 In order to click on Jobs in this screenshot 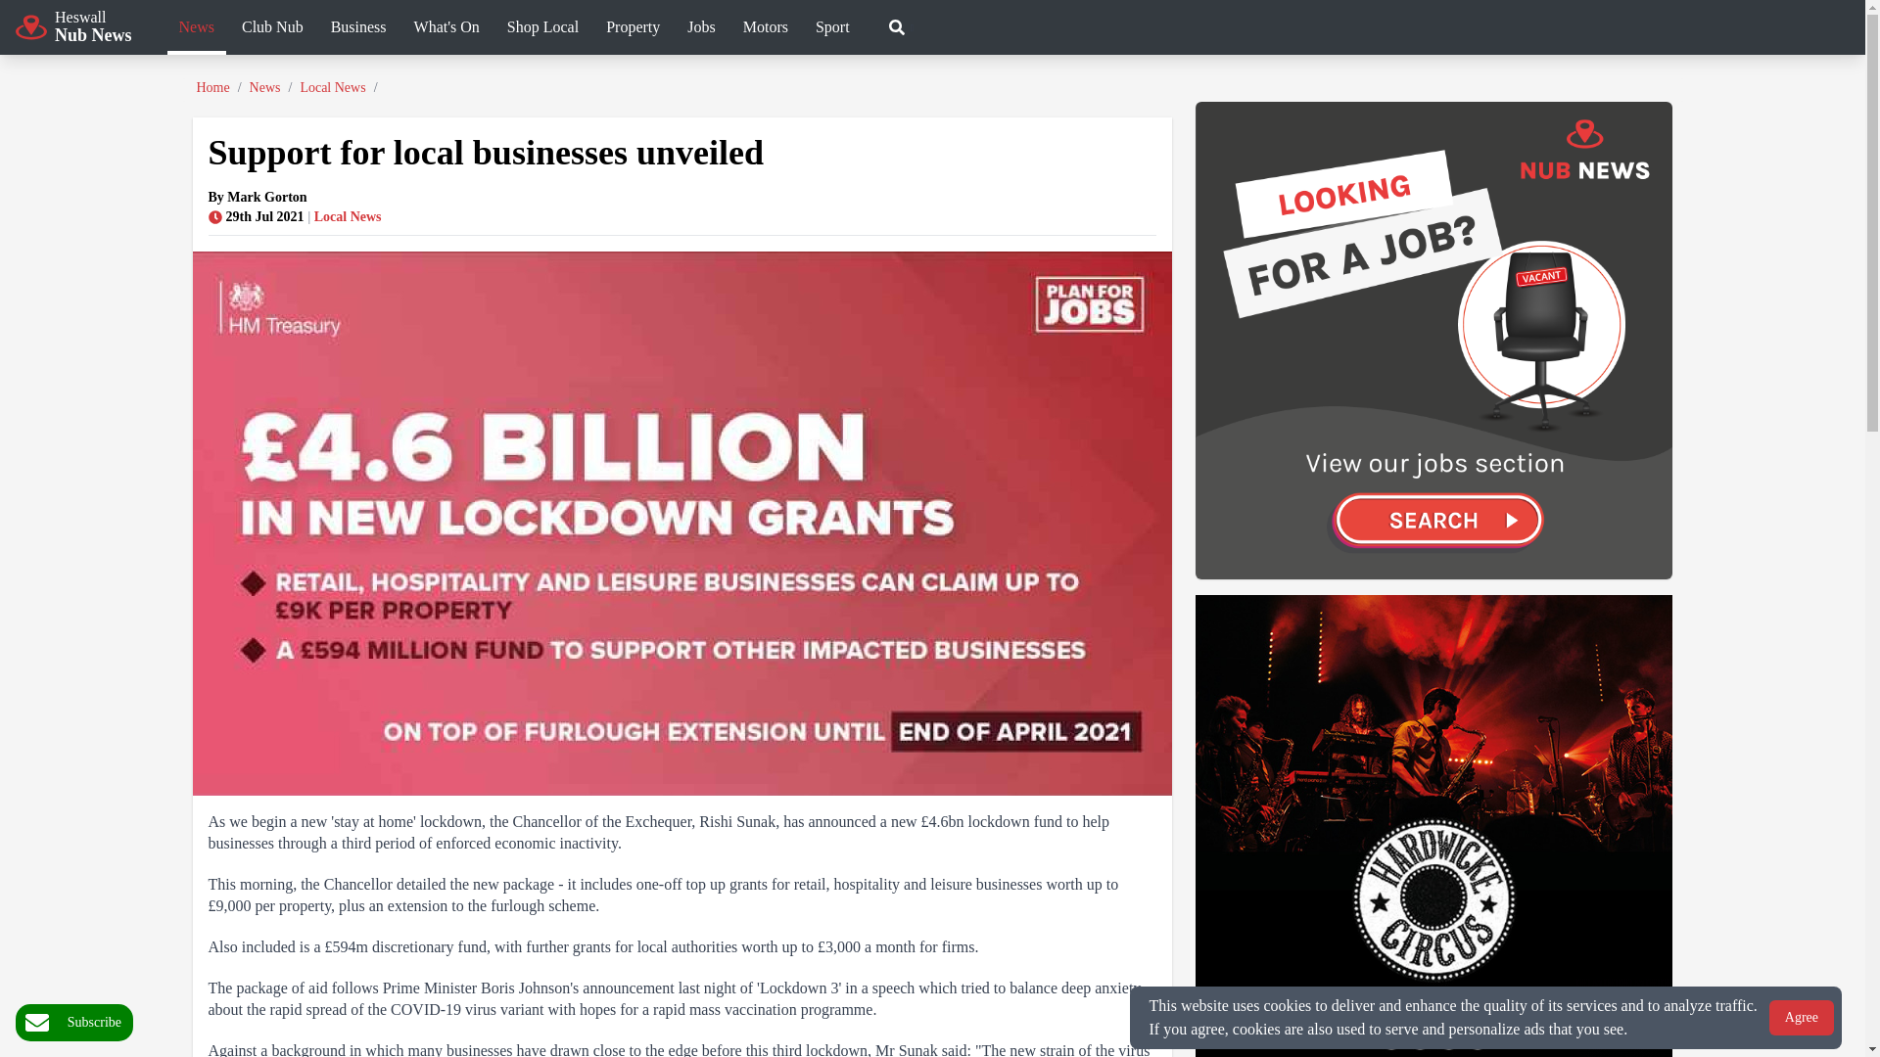, I will do `click(446, 29)`.